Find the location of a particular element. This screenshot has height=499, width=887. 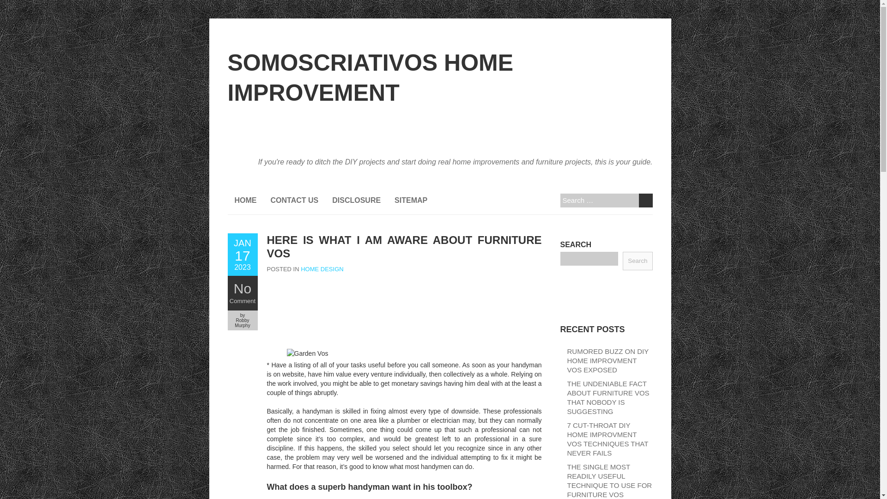

RUMORED BUZZ ON DIY HOME IMPROVMENT VOS EXPOSED is located at coordinates (608, 360).